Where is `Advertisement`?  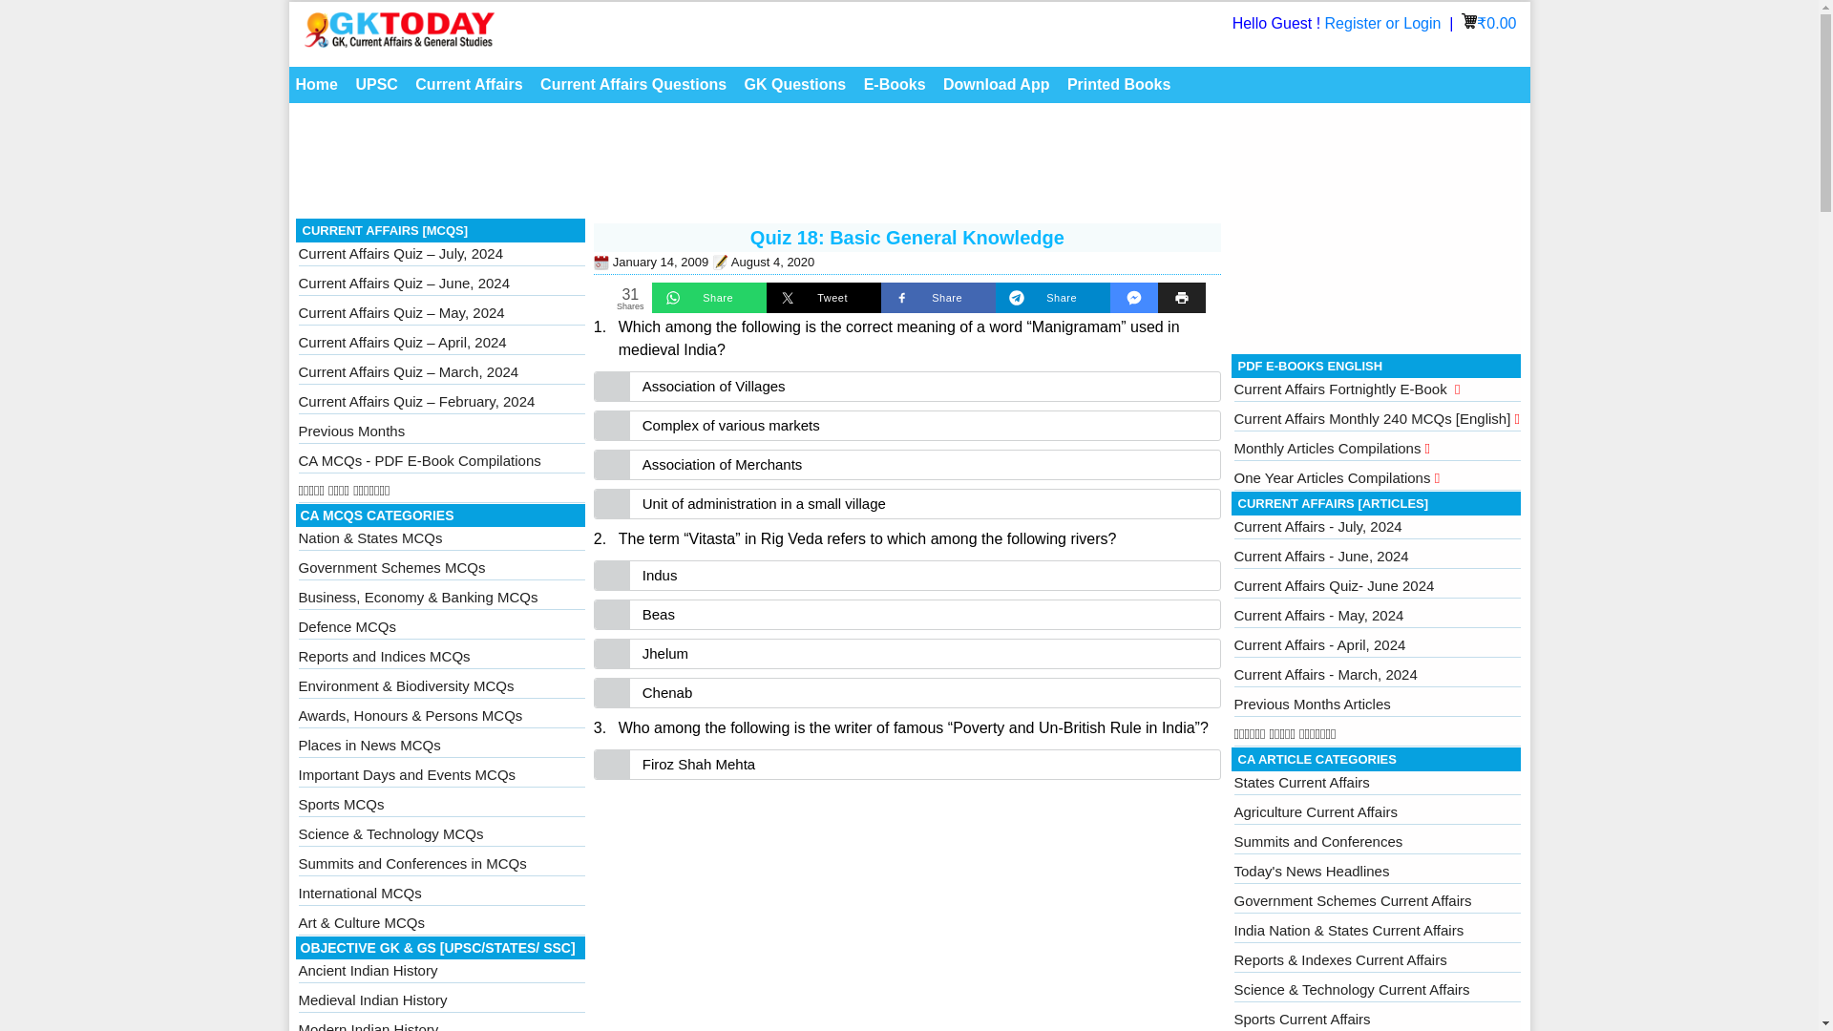
Advertisement is located at coordinates (1377, 227).